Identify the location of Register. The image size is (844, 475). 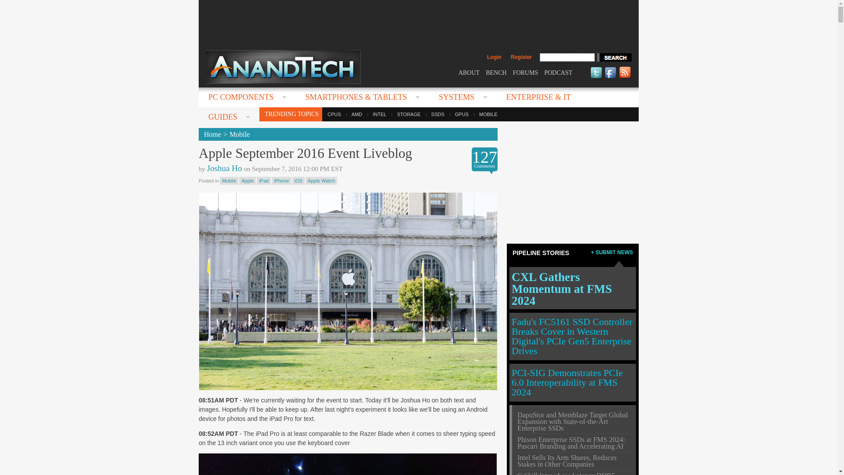
(521, 57).